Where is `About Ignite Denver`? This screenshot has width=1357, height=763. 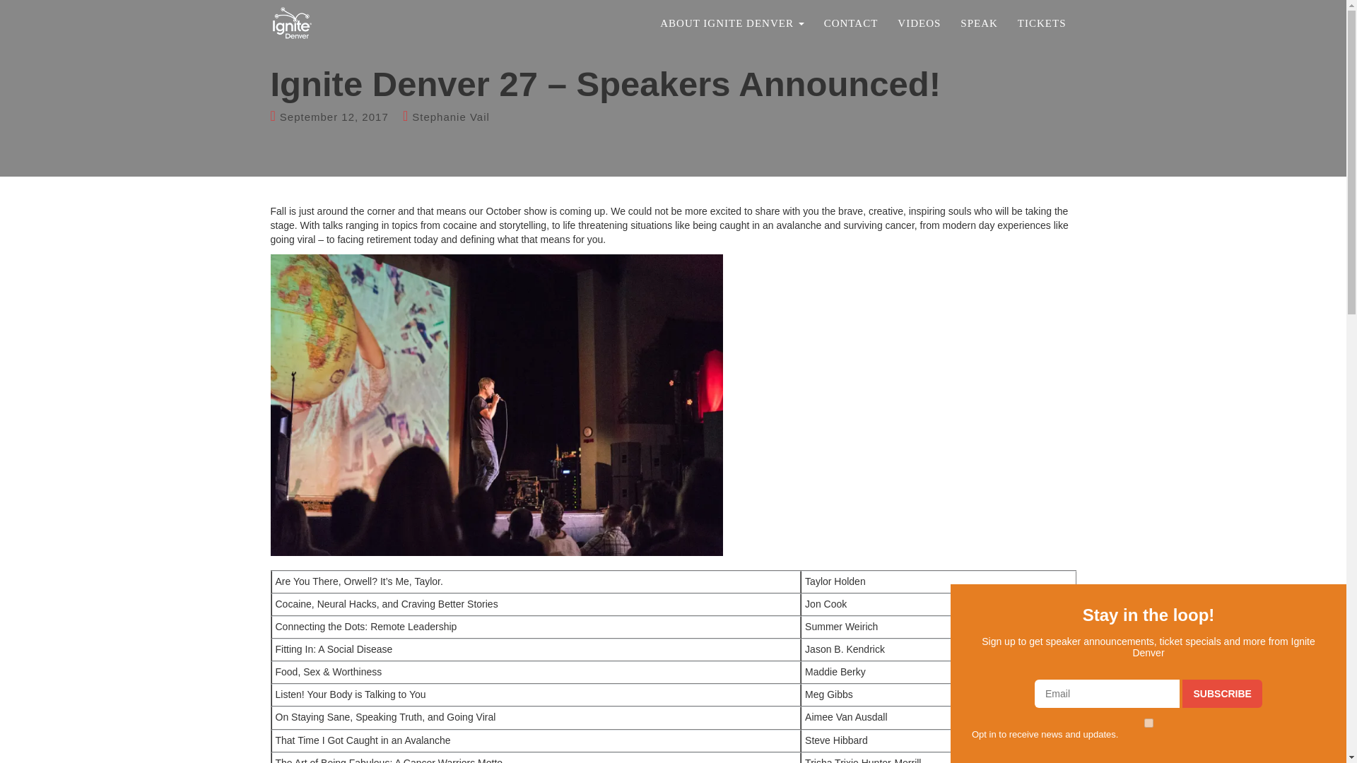
About Ignite Denver is located at coordinates (731, 23).